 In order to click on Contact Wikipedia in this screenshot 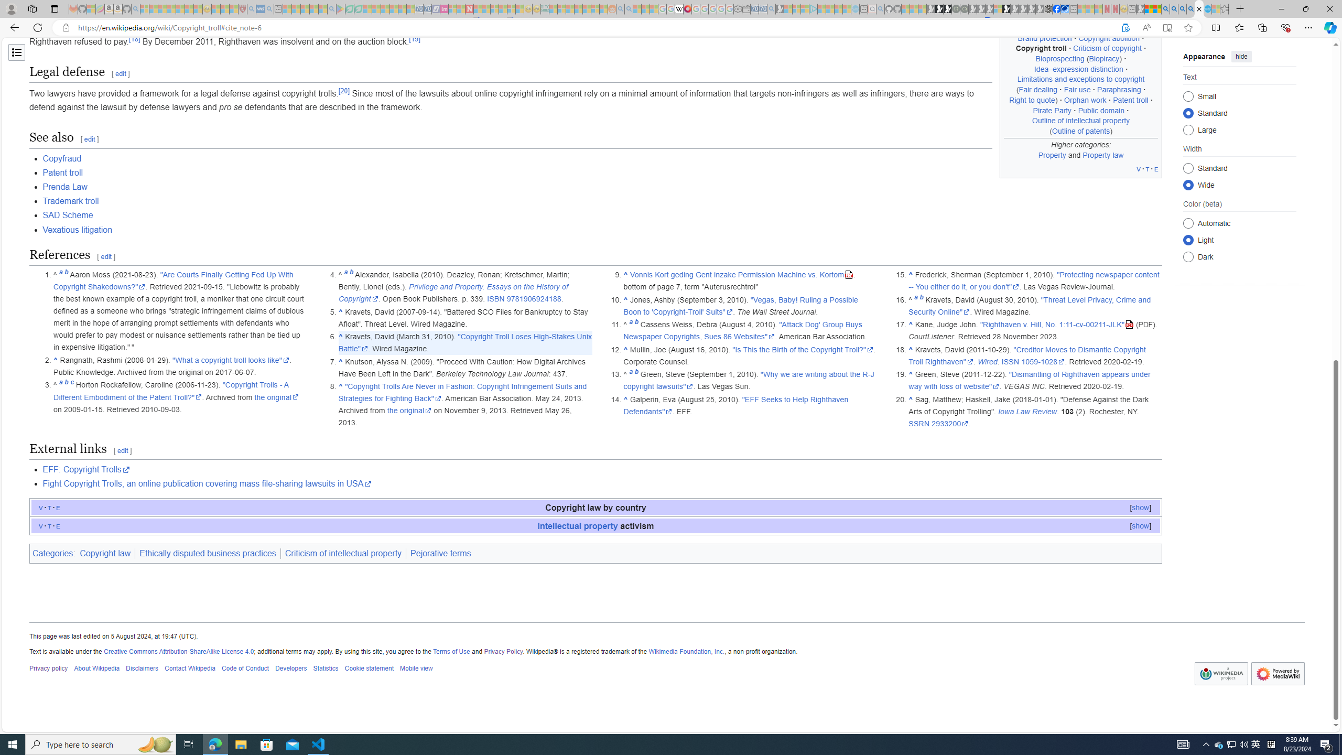, I will do `click(190, 669)`.